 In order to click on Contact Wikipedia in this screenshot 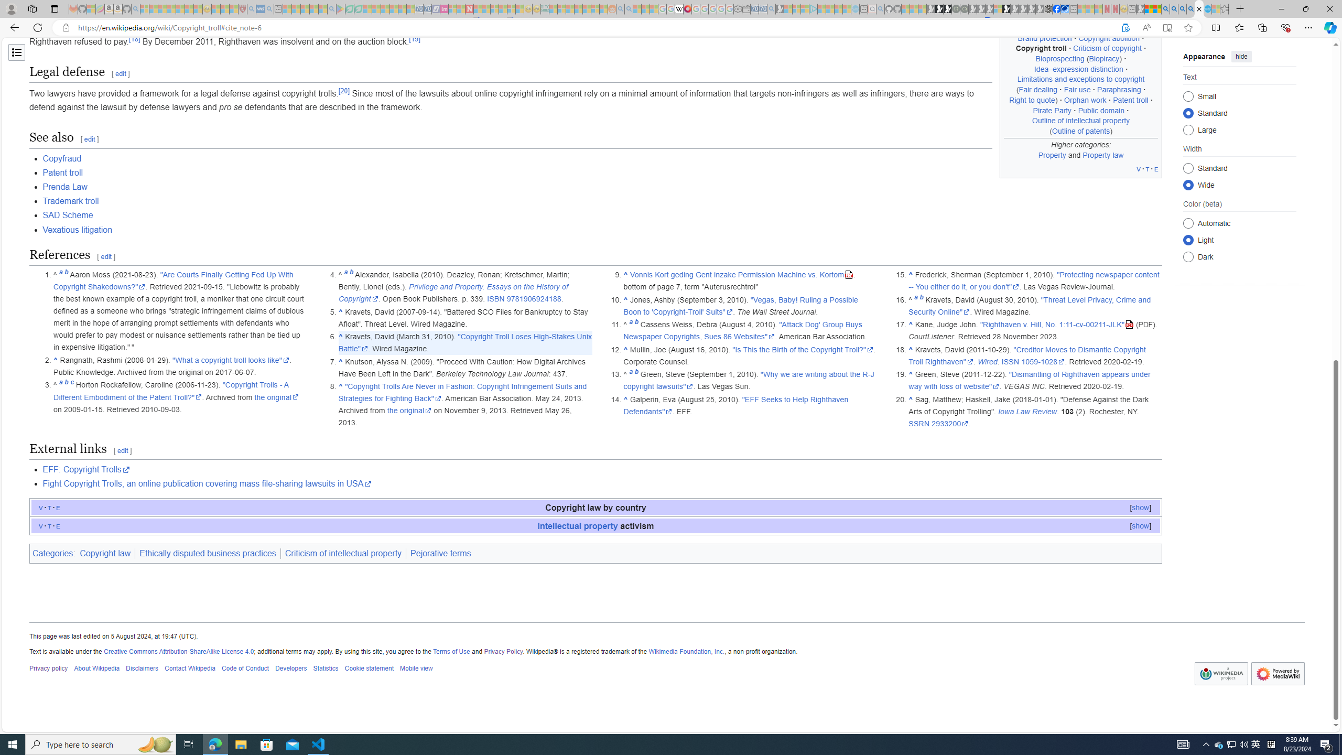, I will do `click(190, 669)`.